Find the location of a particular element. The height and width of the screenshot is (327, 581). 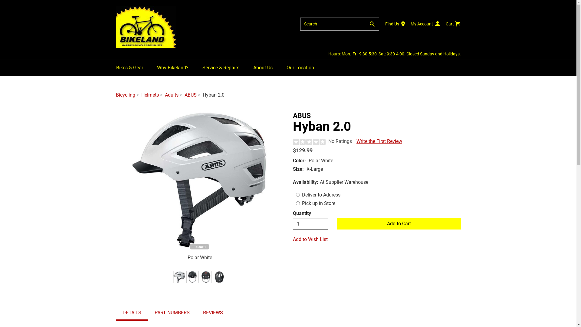

Service & Repairs is located at coordinates (221, 68).